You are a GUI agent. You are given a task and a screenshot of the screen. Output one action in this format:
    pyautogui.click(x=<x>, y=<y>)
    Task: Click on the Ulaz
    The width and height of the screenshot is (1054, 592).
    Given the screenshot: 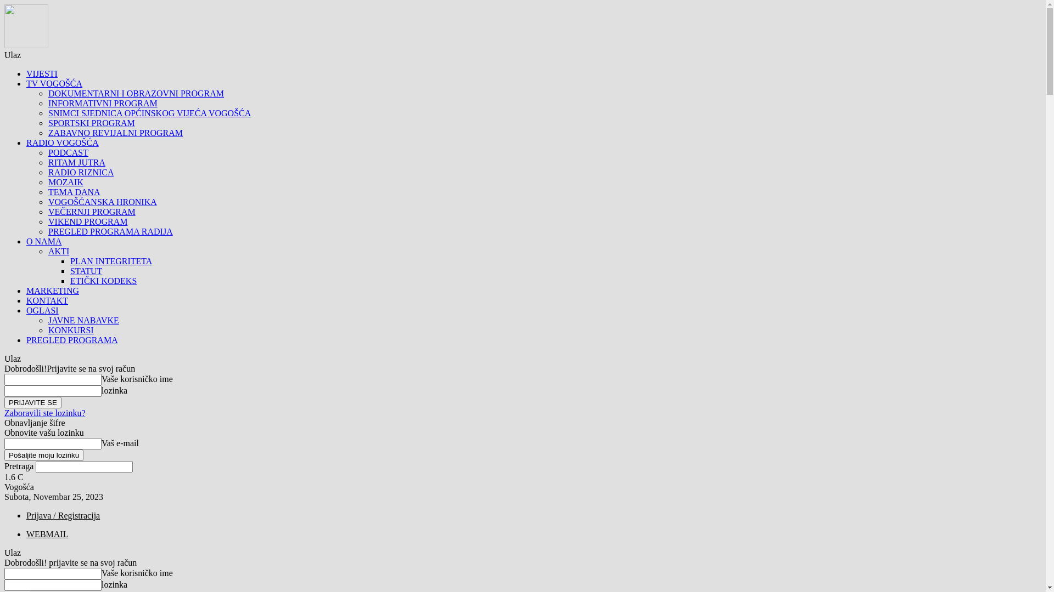 What is the action you would take?
    pyautogui.click(x=13, y=55)
    